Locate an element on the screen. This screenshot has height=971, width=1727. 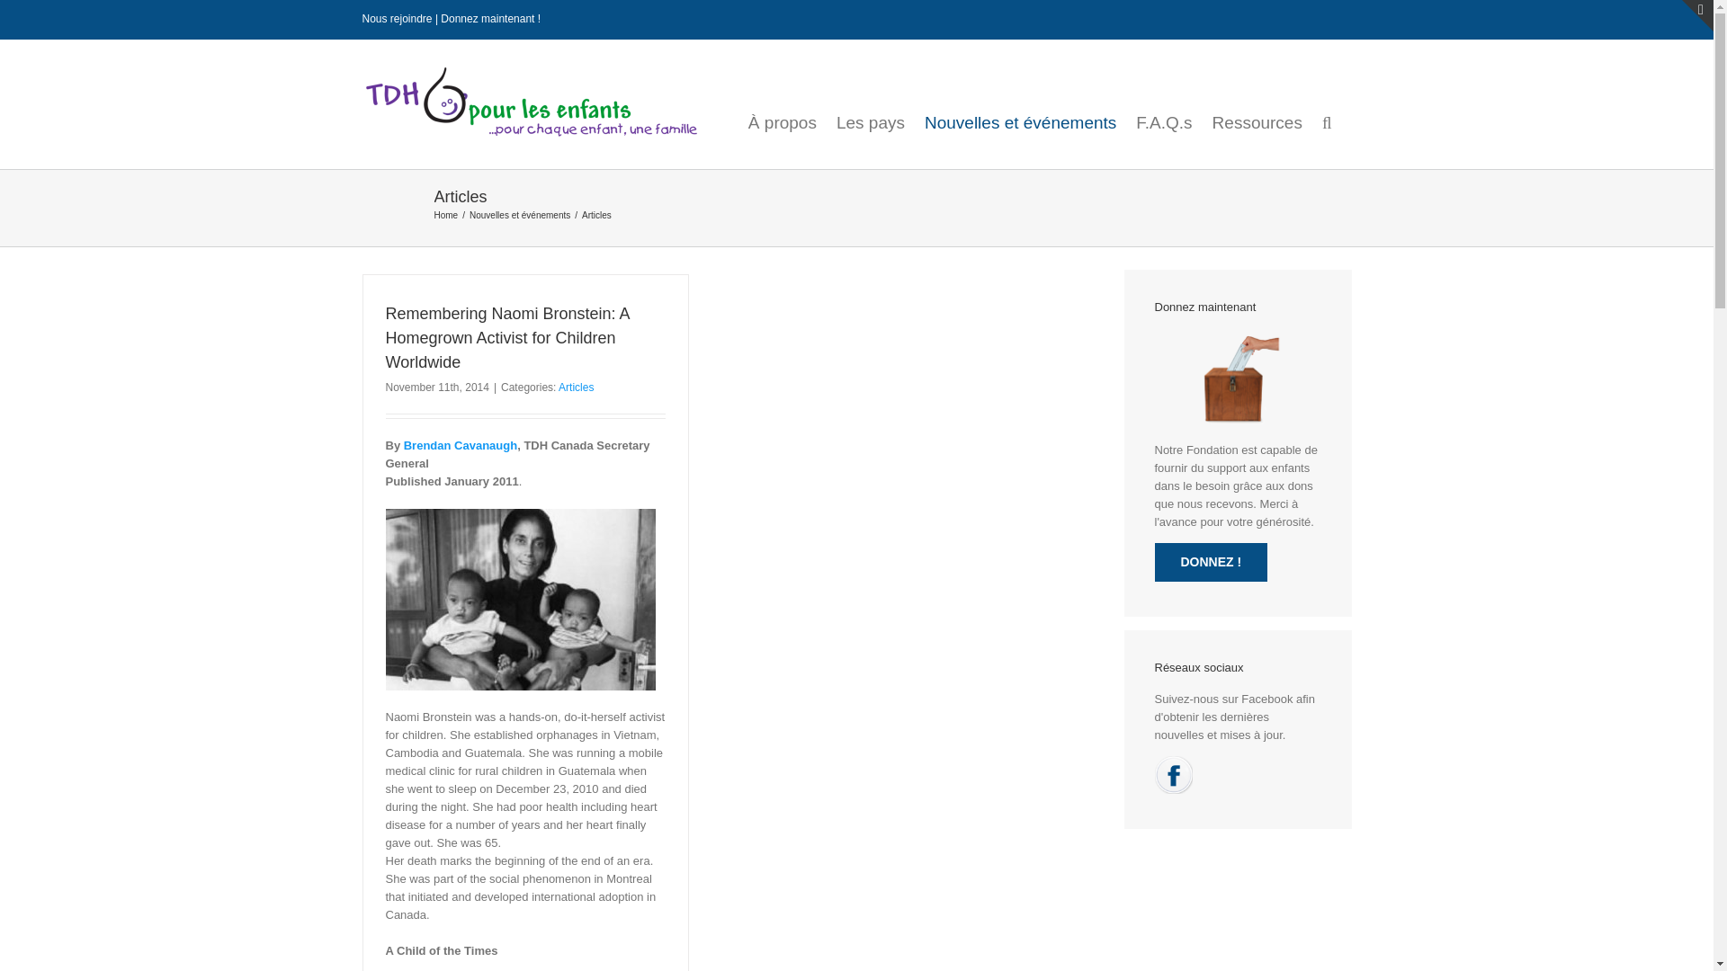
DONNEZ ! is located at coordinates (1211, 561).